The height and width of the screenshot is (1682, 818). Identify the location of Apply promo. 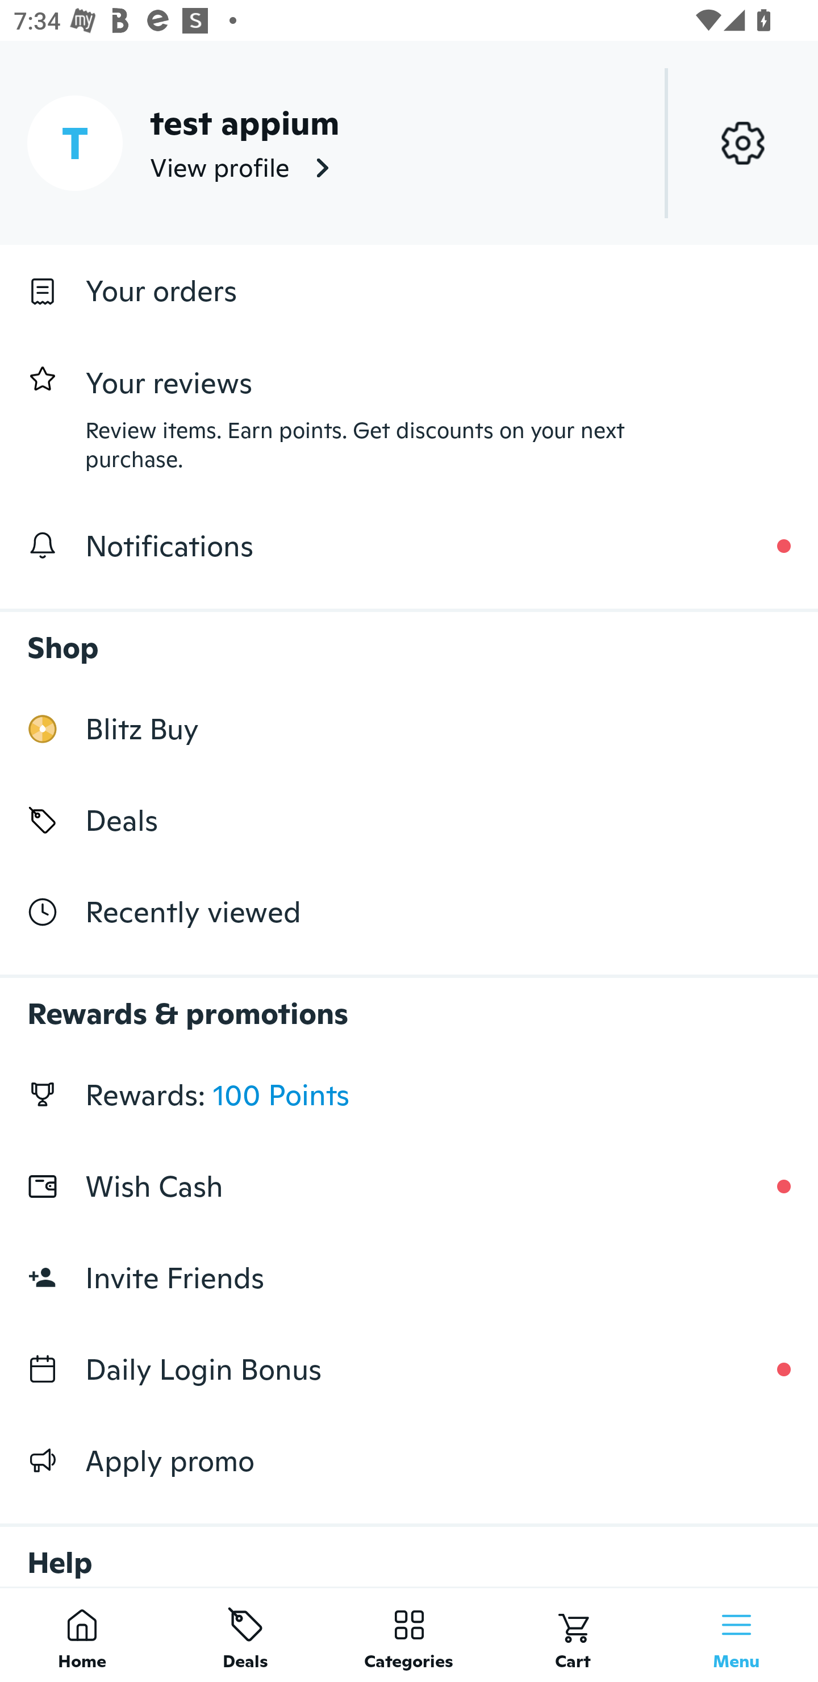
(409, 1460).